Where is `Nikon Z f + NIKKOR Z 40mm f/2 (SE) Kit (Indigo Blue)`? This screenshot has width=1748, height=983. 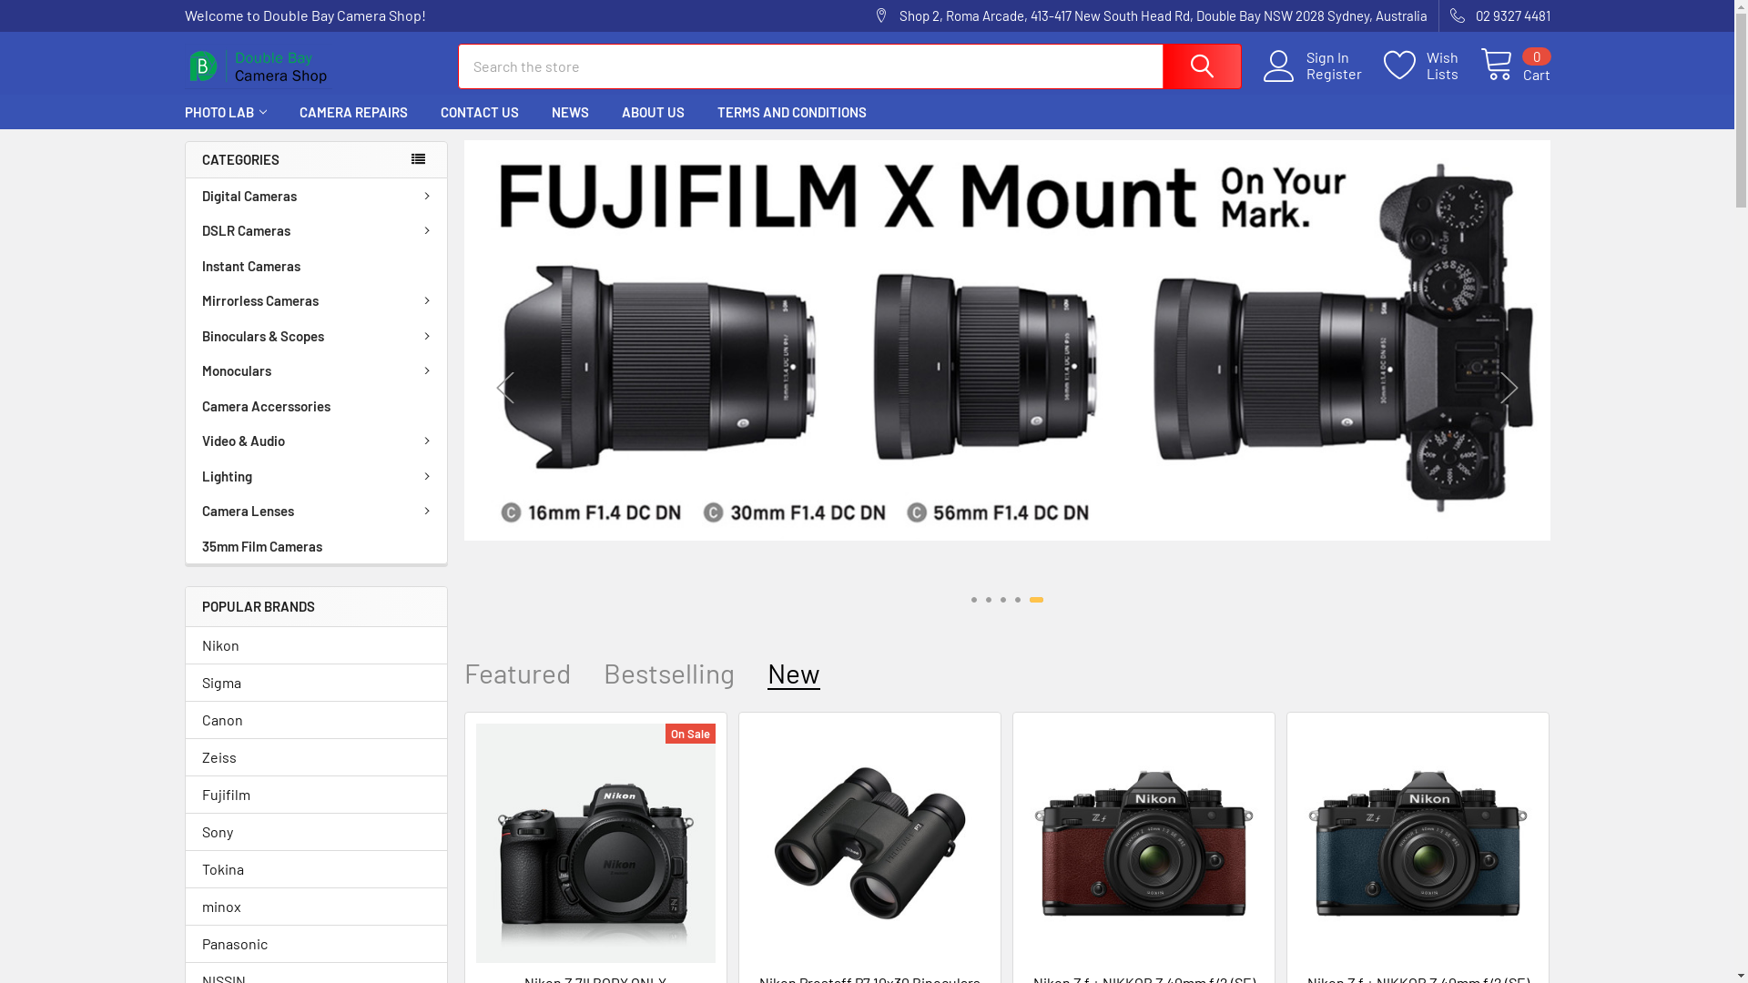
Nikon Z f + NIKKOR Z 40mm f/2 (SE) Kit (Indigo Blue) is located at coordinates (1418, 843).